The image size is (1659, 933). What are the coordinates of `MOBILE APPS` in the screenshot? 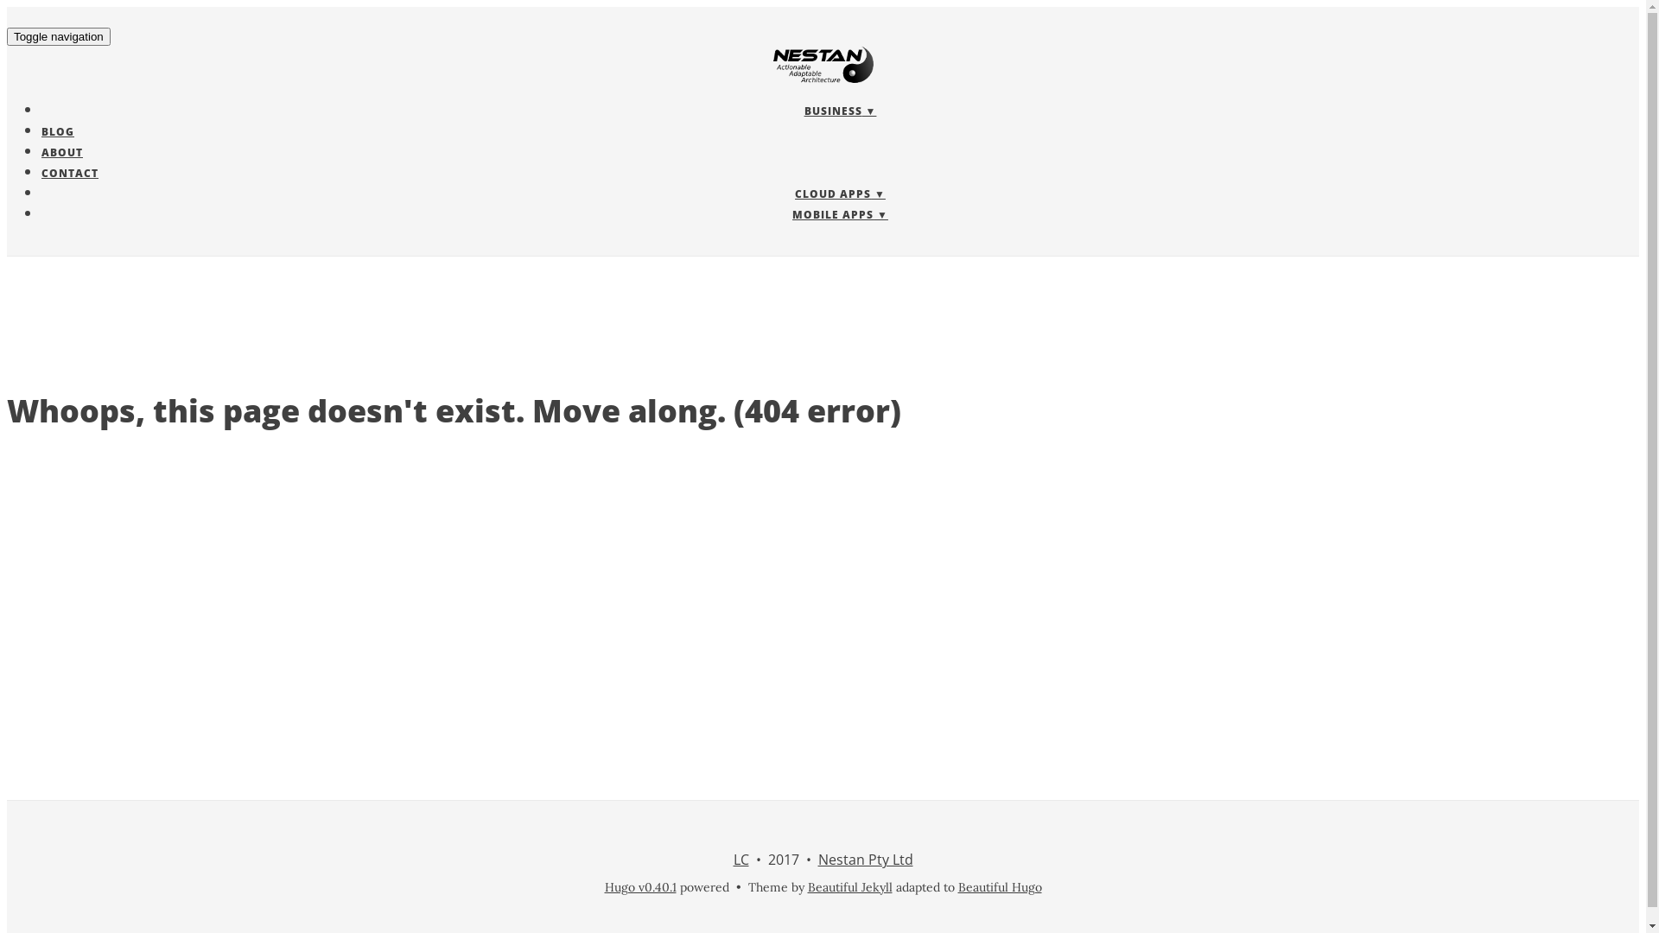 It's located at (840, 214).